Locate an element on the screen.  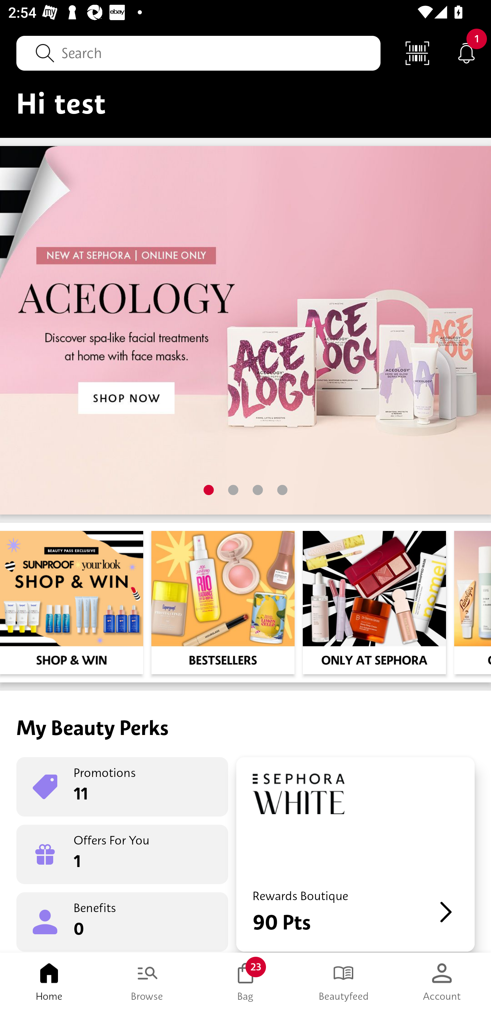
Scan Code is located at coordinates (417, 53).